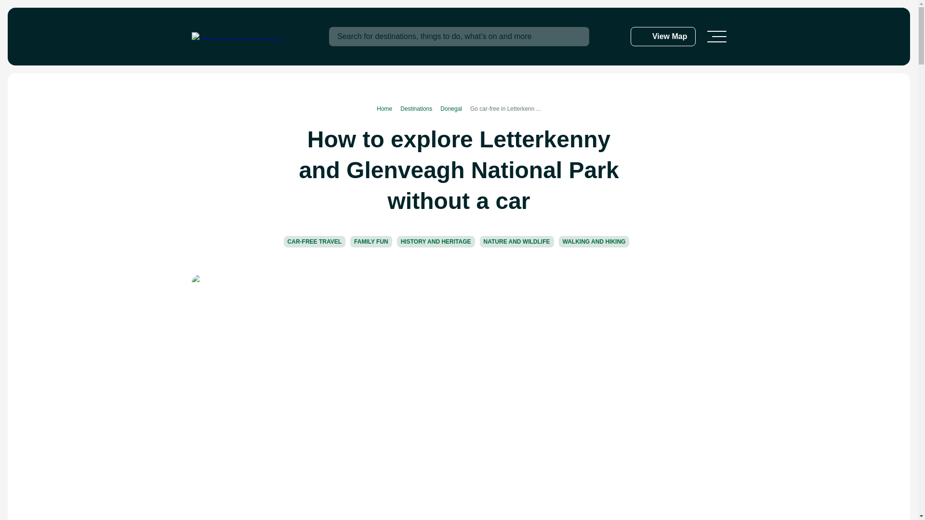  I want to click on CAR-FREE TRAVEL, so click(314, 242).